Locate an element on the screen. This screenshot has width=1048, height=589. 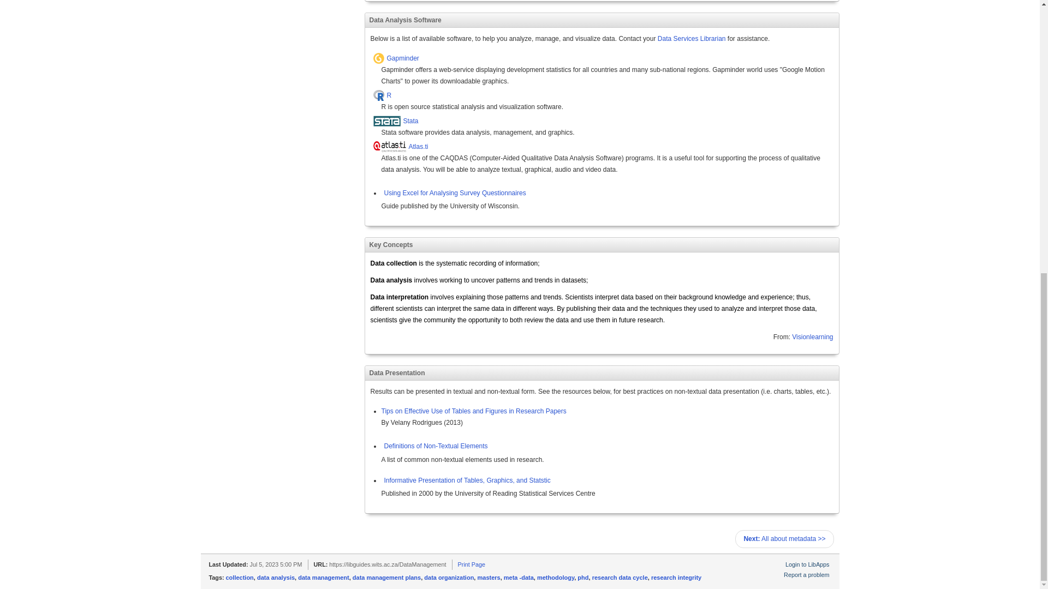
Data Services Librarian is located at coordinates (692, 38).